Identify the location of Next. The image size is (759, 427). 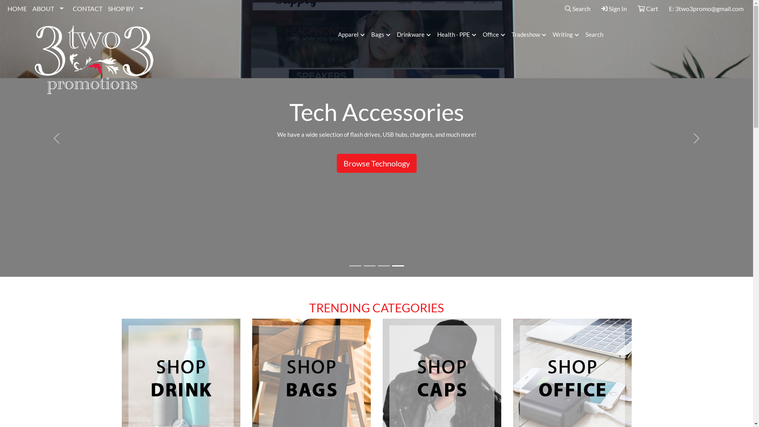
(697, 138).